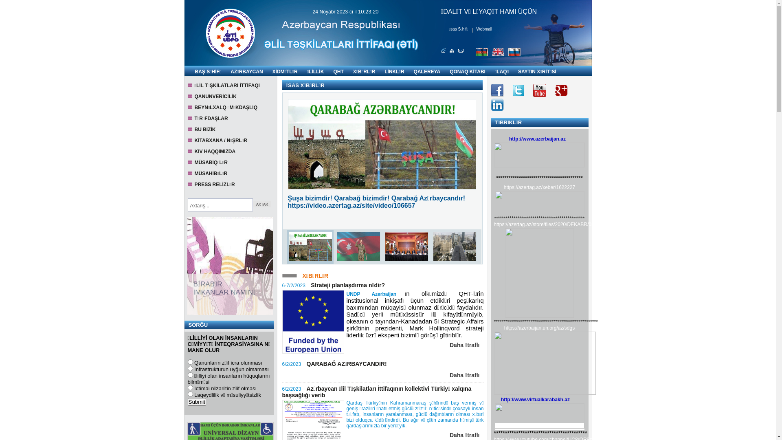  I want to click on QHT, so click(337, 72).